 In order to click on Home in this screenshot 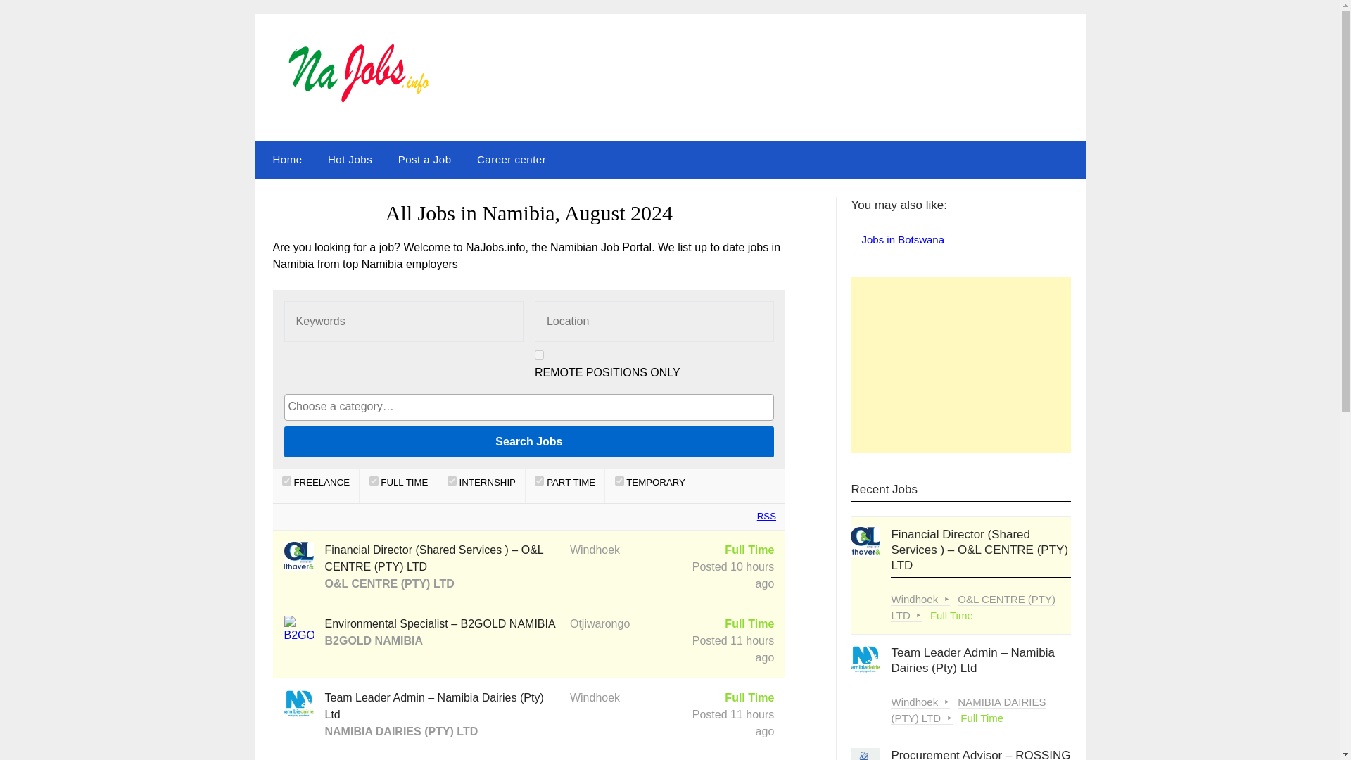, I will do `click(284, 159)`.